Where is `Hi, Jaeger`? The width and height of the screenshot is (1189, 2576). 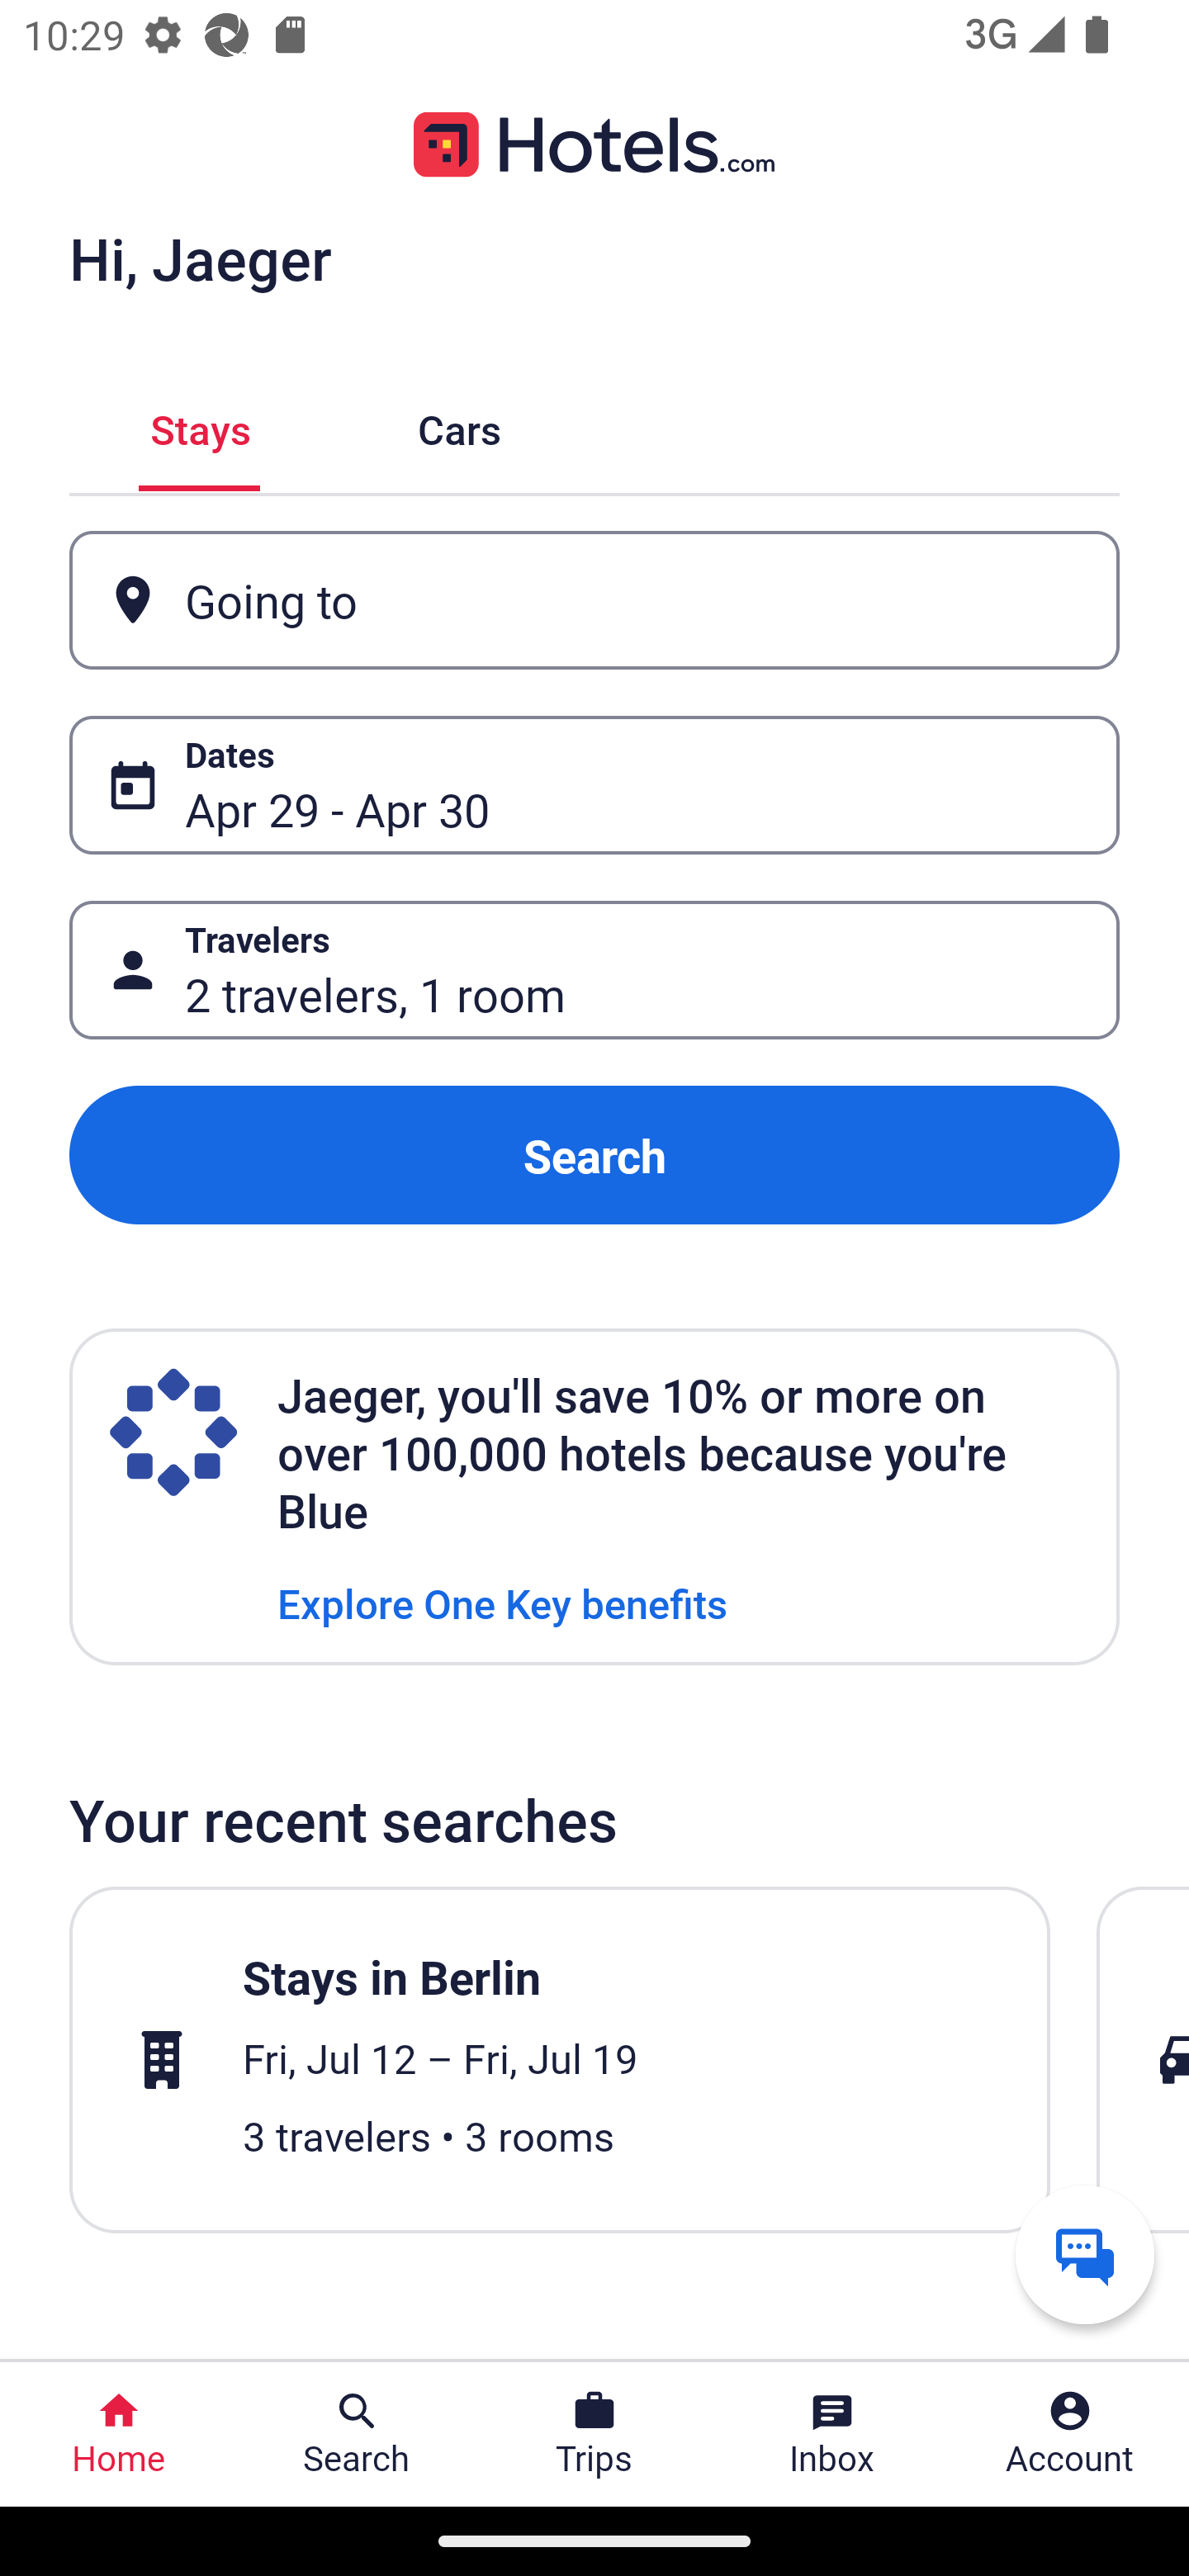
Hi, Jaeger is located at coordinates (200, 258).